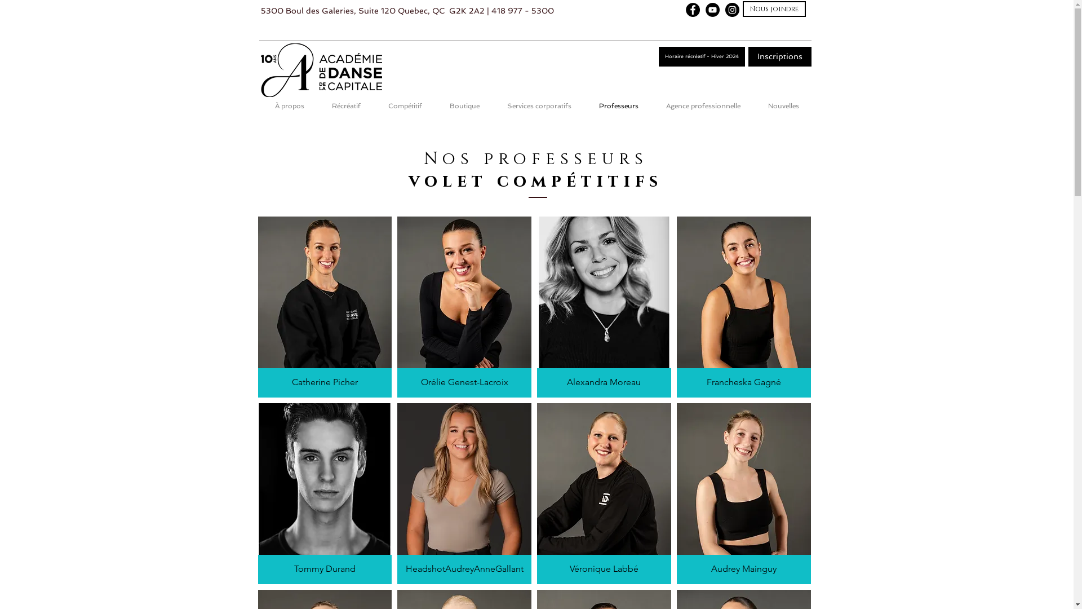  Describe the element at coordinates (774, 9) in the screenshot. I see `Nous joindre` at that location.